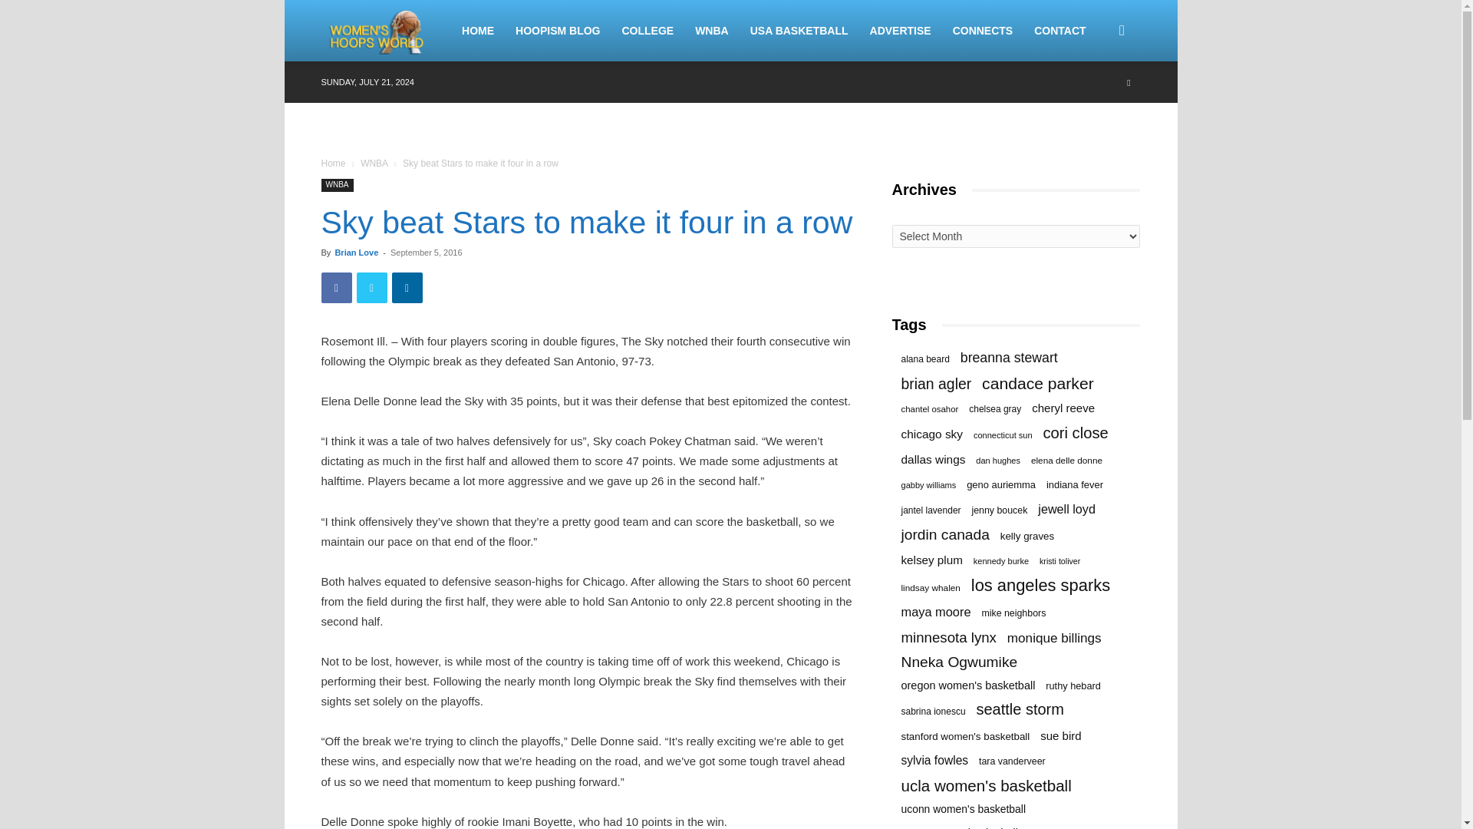 This screenshot has width=1473, height=829. What do you see at coordinates (374, 163) in the screenshot?
I see `View all posts in WNBA` at bounding box center [374, 163].